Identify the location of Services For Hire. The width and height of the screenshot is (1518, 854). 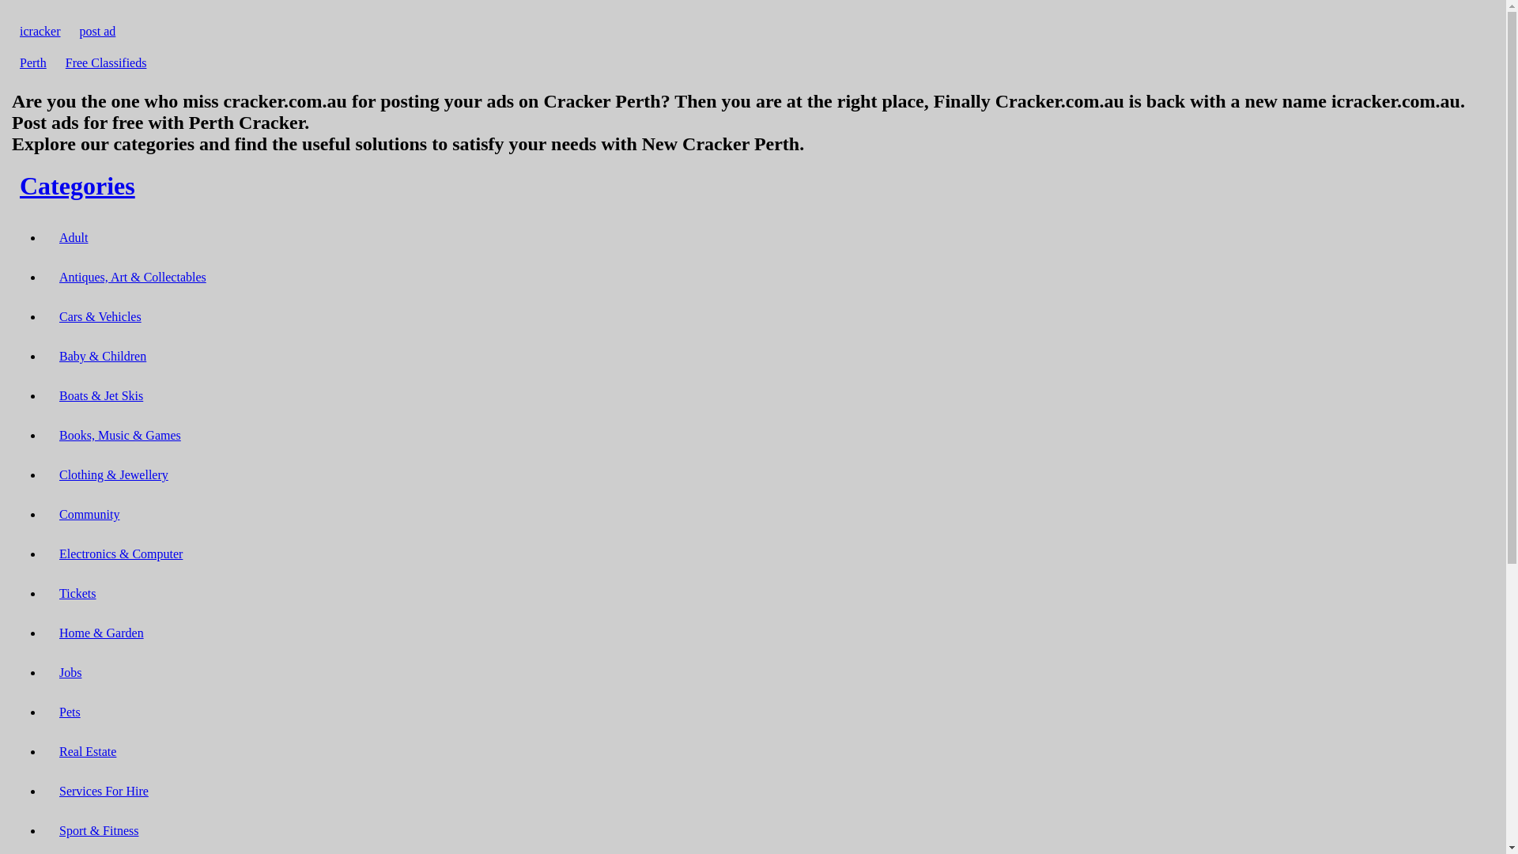
(104, 791).